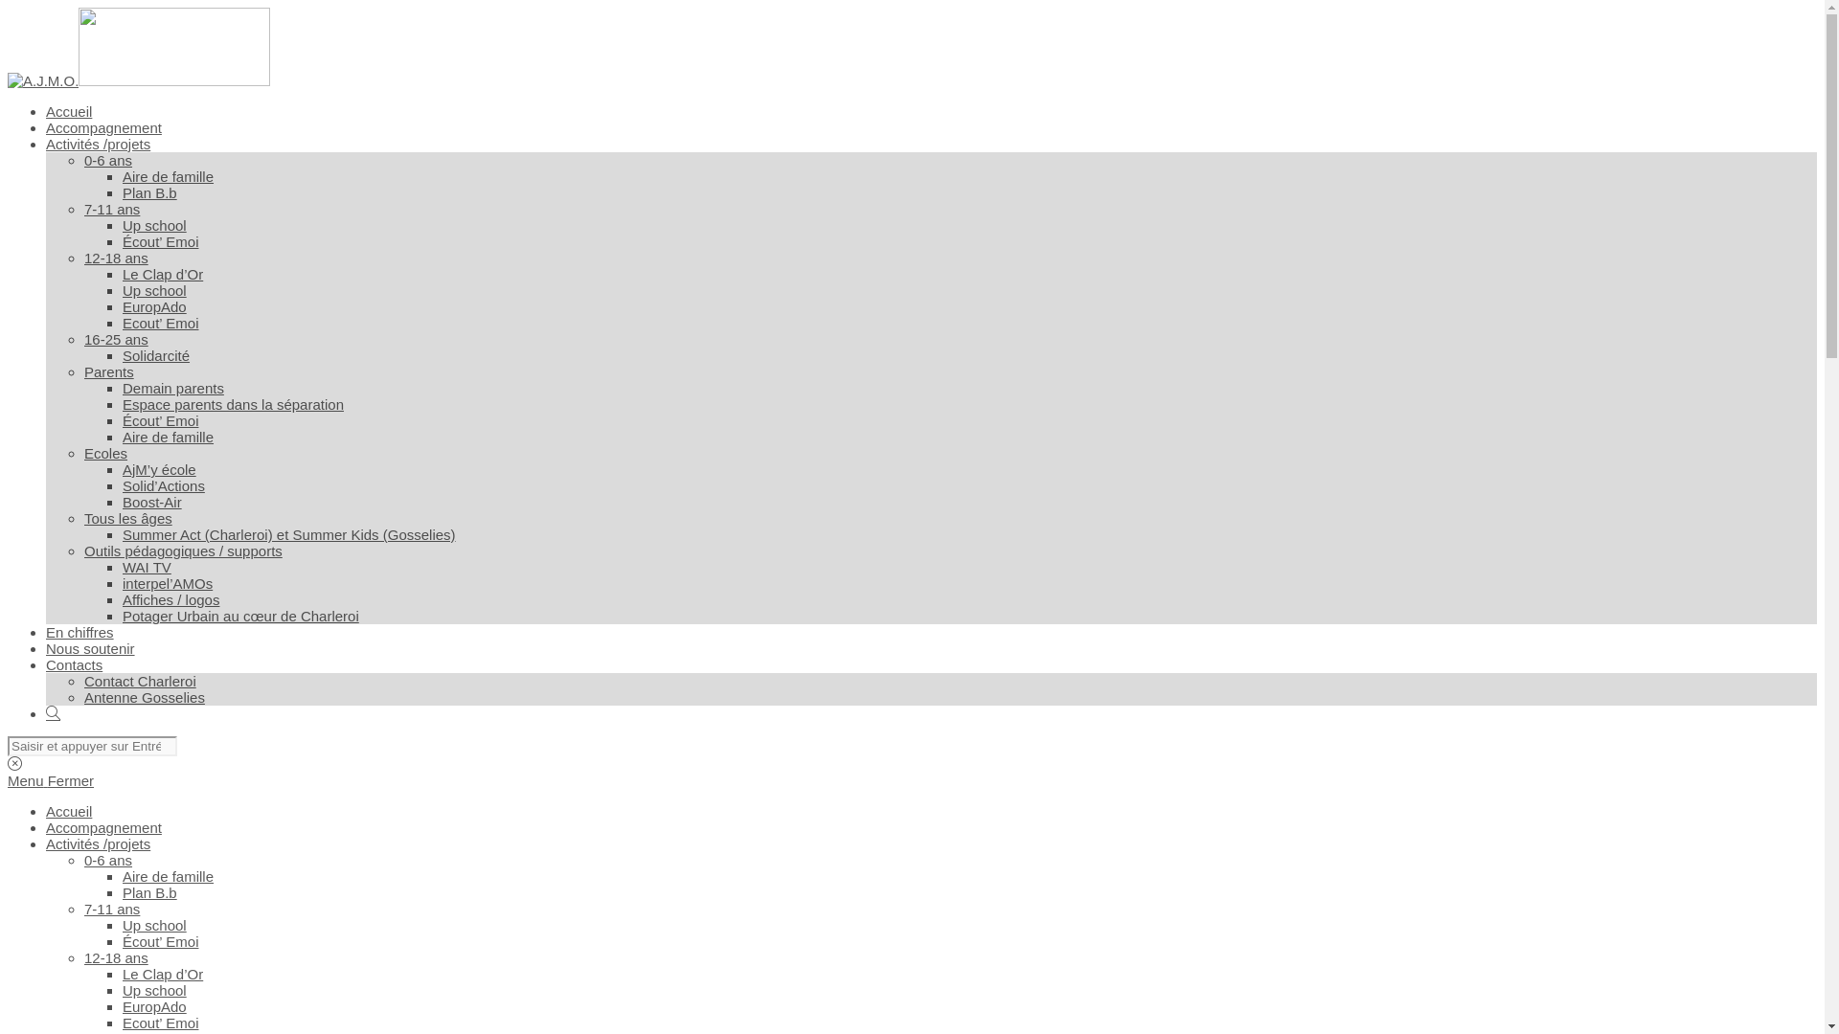 This screenshot has width=1839, height=1034. Describe the element at coordinates (8, 8) in the screenshot. I see `Skip to content` at that location.